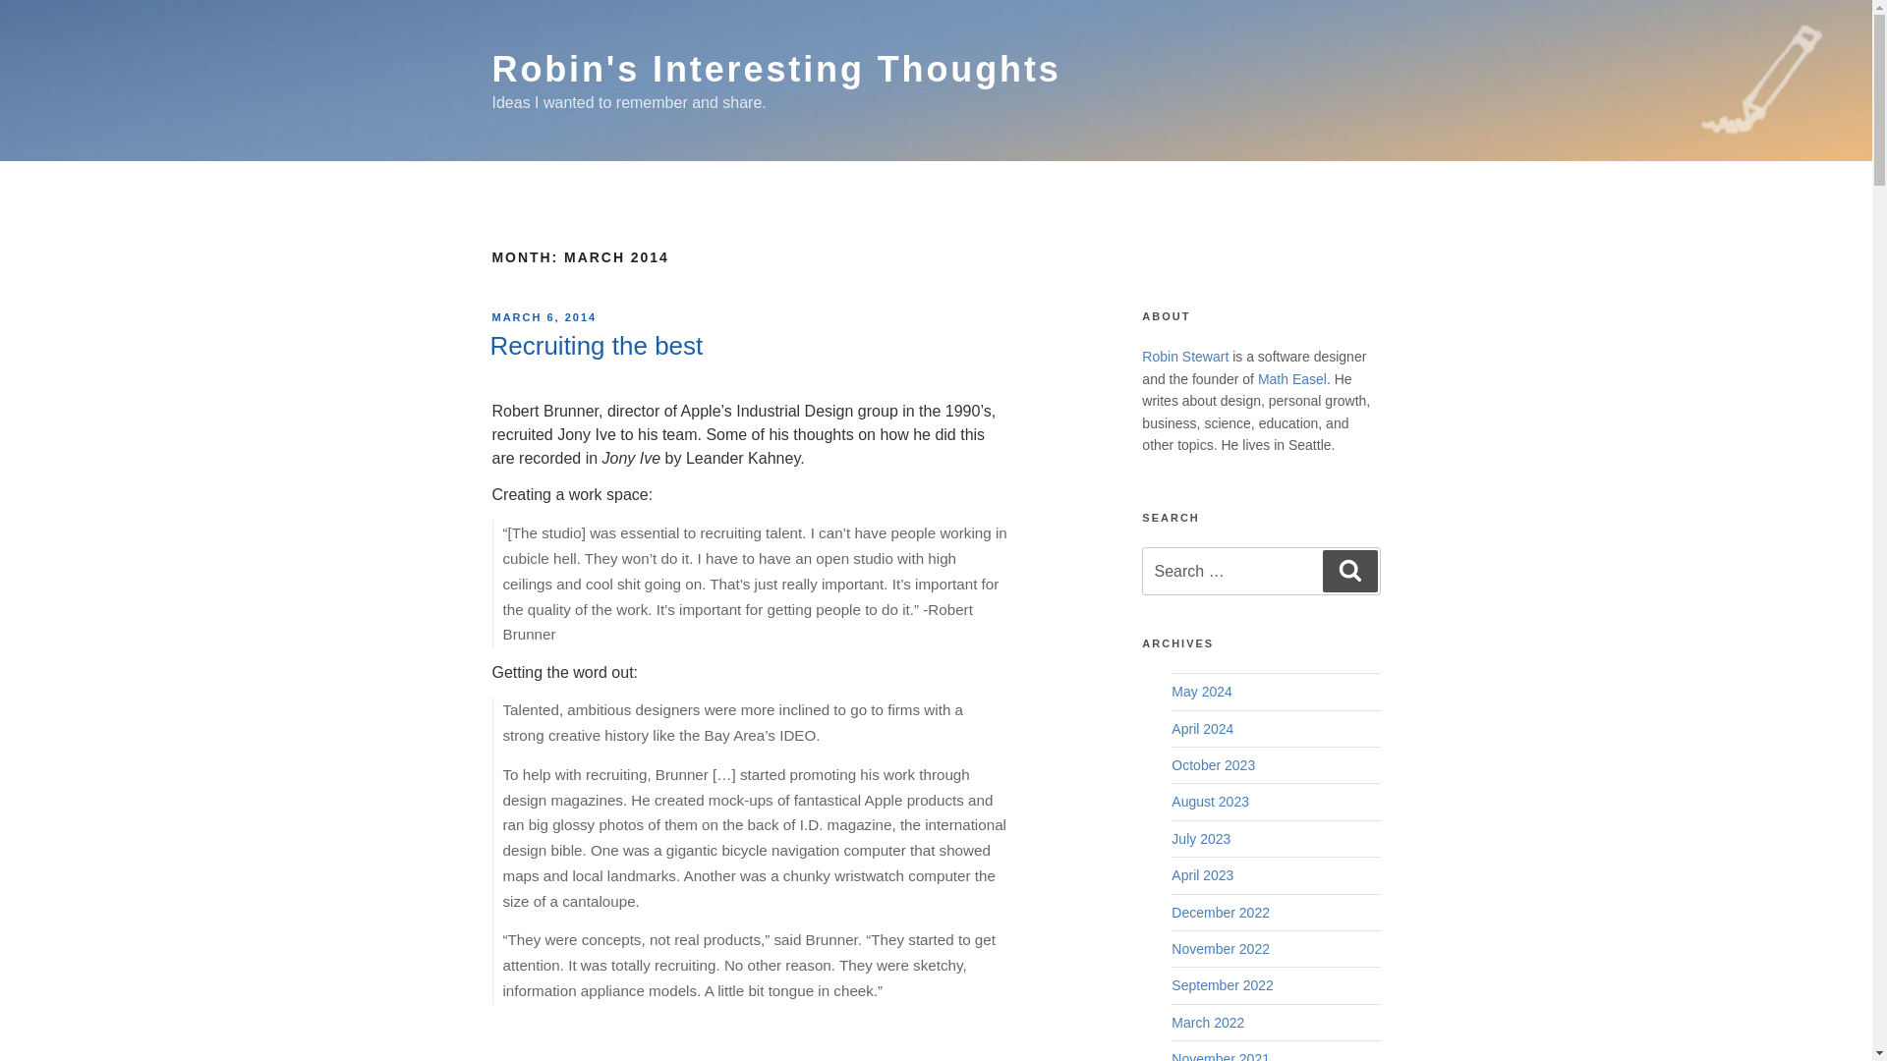  What do you see at coordinates (1203, 729) in the screenshot?
I see `April 2024` at bounding box center [1203, 729].